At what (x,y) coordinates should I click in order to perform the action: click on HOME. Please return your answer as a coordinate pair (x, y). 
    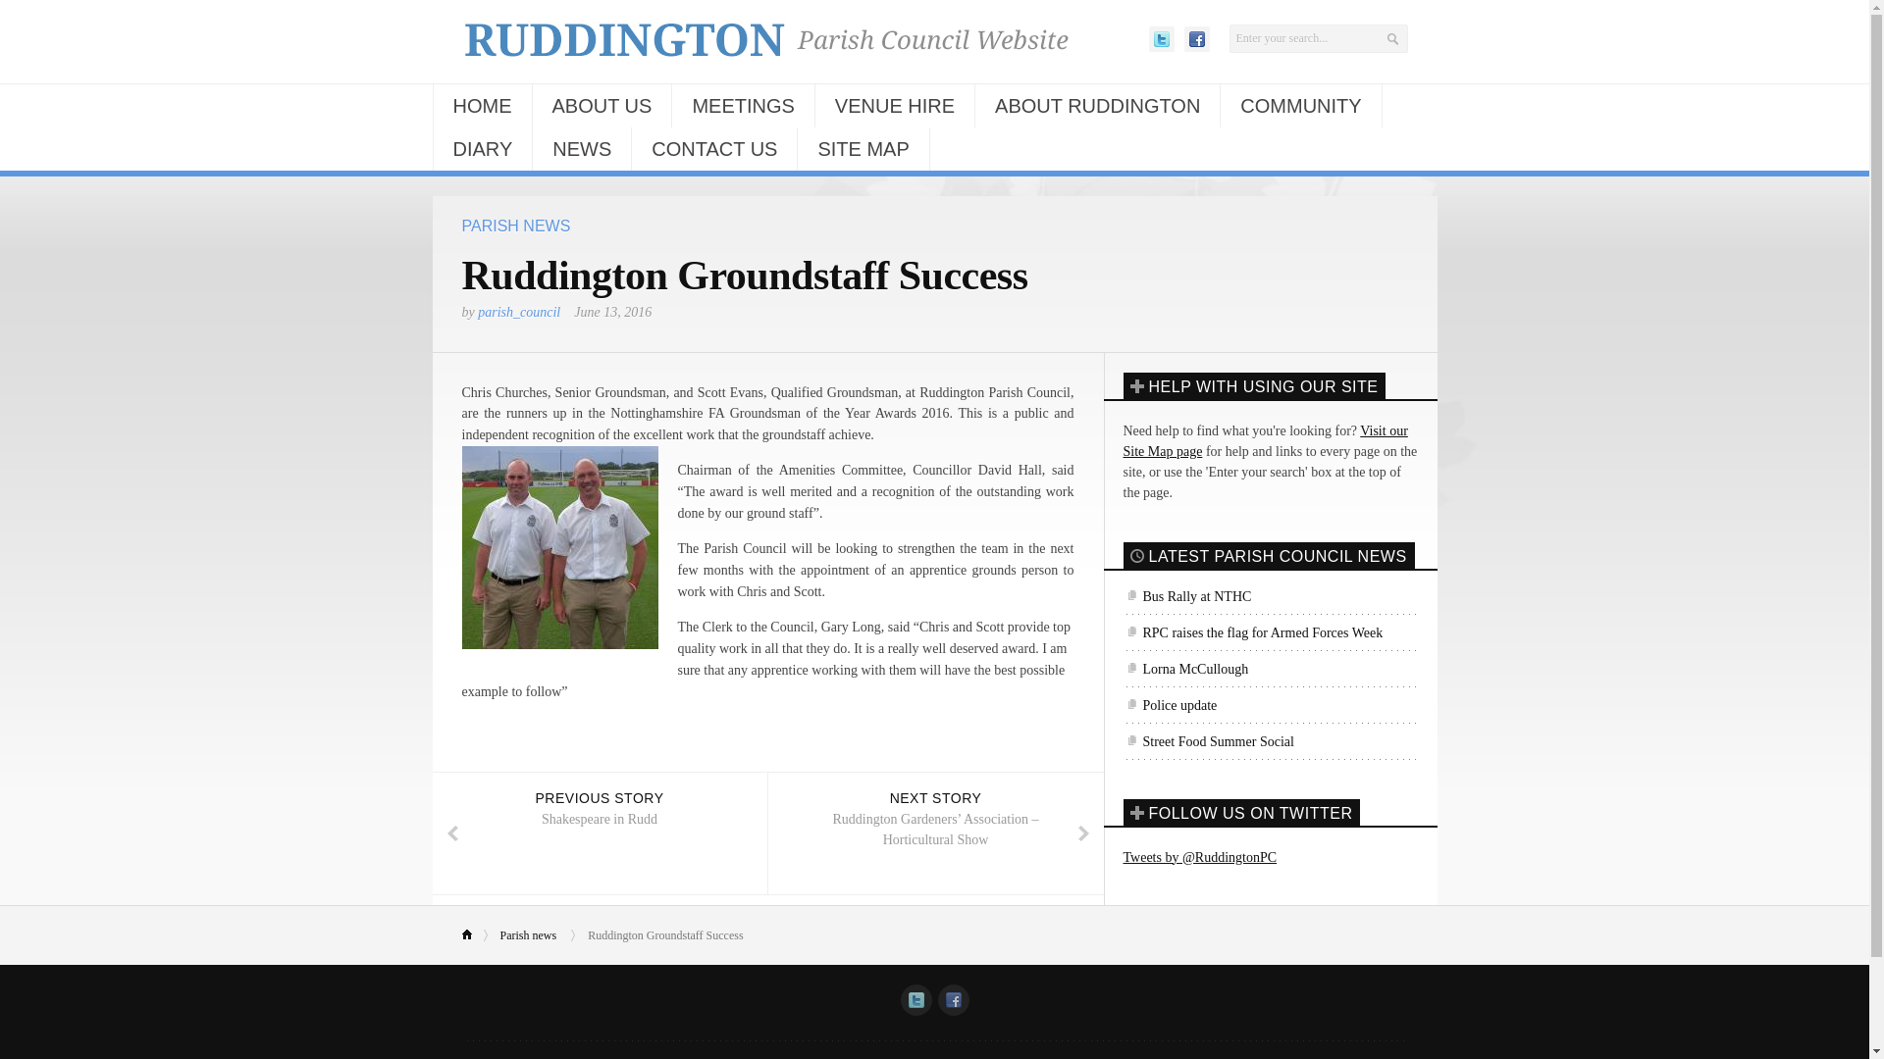
    Looking at the image, I should click on (482, 106).